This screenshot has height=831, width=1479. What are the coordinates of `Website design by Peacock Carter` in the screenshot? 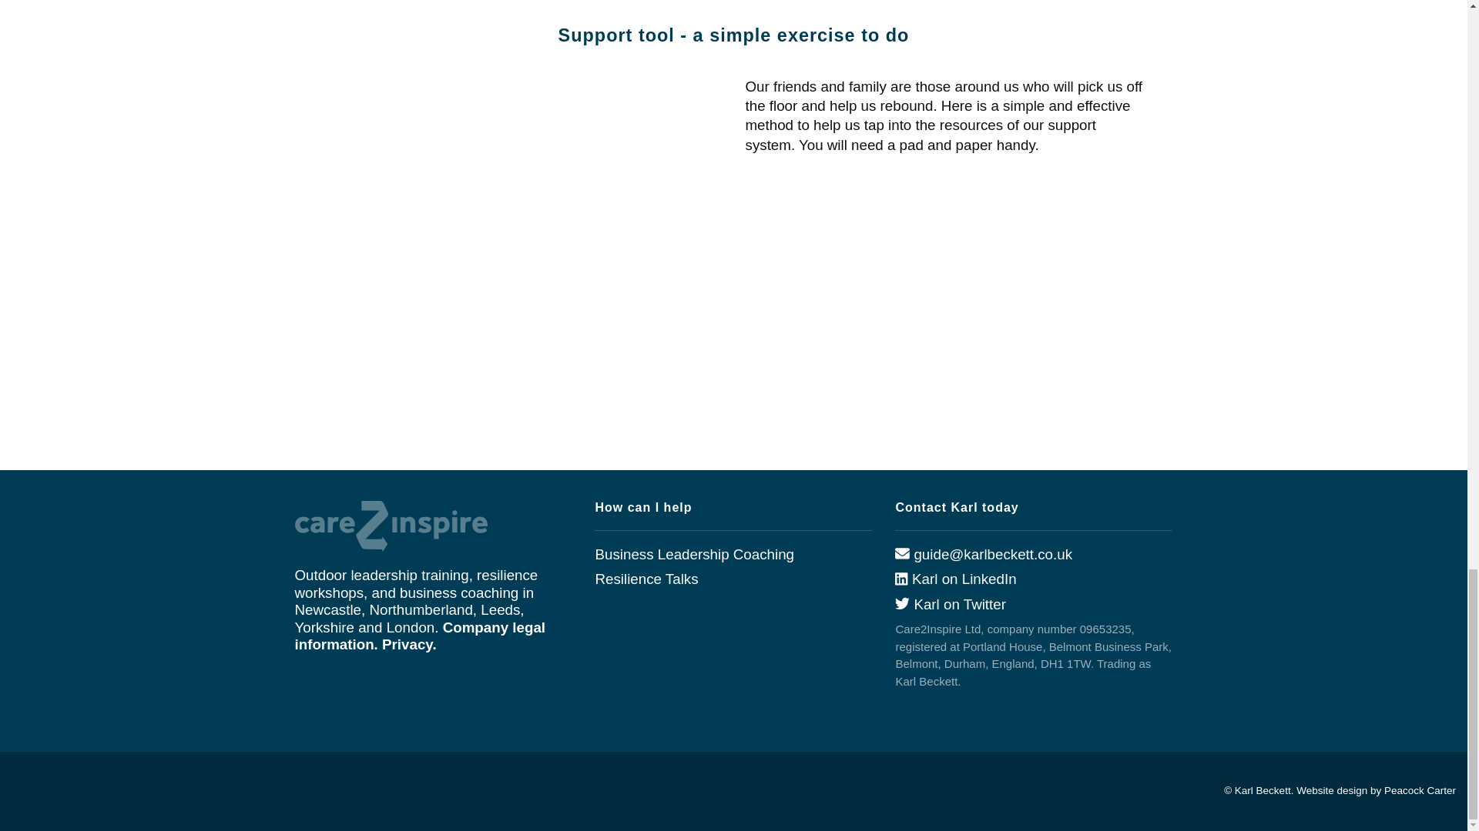 It's located at (1376, 789).